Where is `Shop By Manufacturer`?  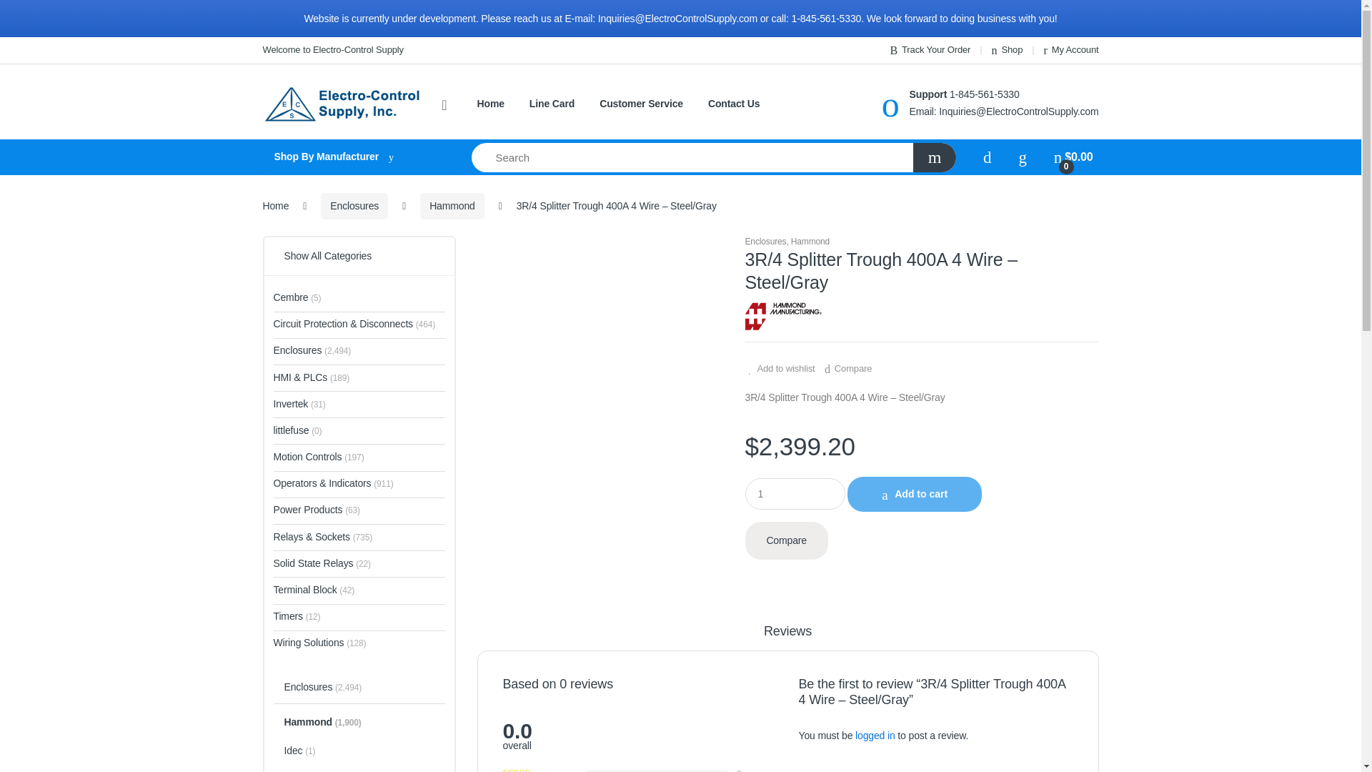
Shop By Manufacturer is located at coordinates (353, 157).